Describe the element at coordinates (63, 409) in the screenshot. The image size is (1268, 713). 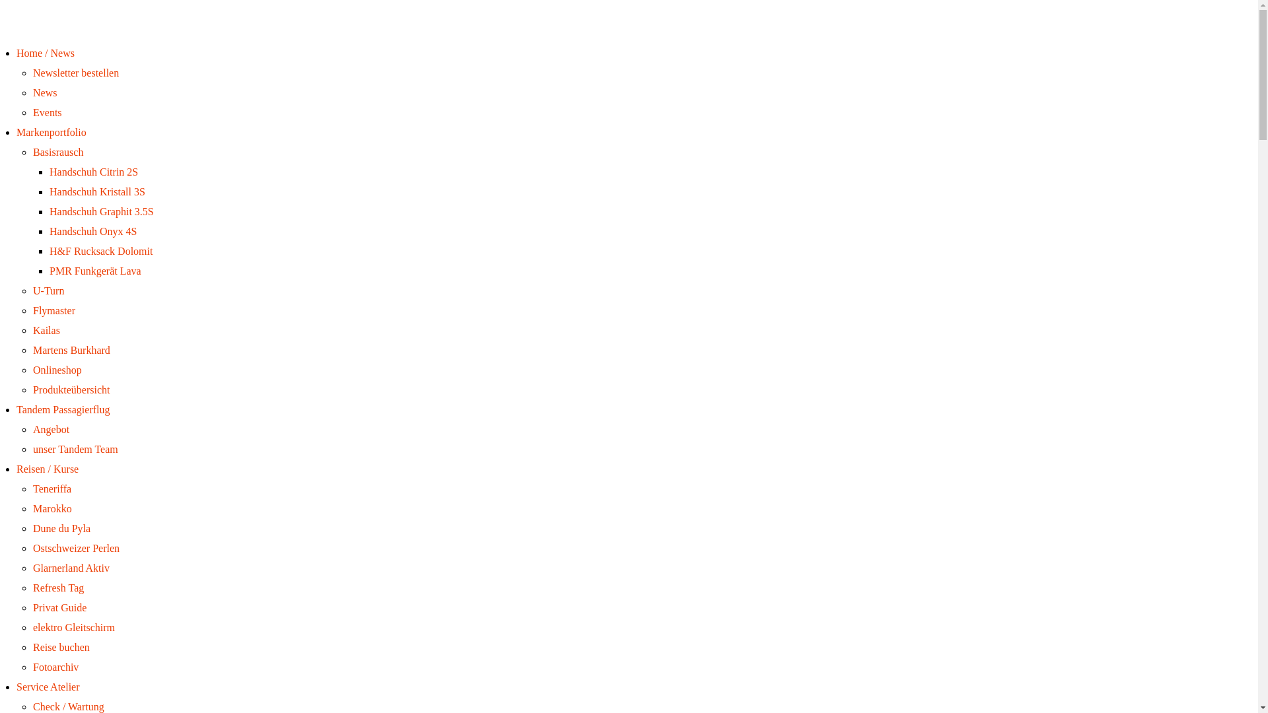
I see `Tandem Passagierflug` at that location.